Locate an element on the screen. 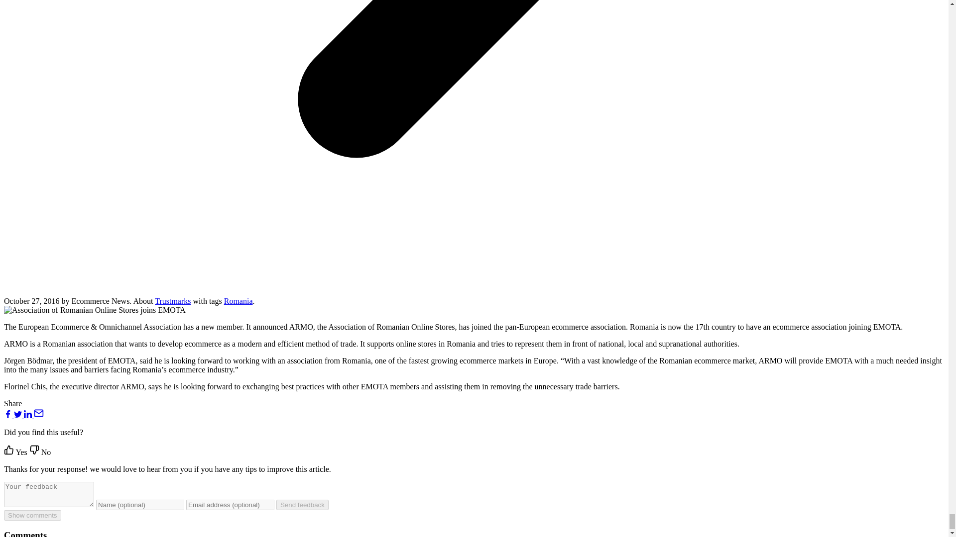 The height and width of the screenshot is (537, 956). Share this on LinkedIn is located at coordinates (29, 415).